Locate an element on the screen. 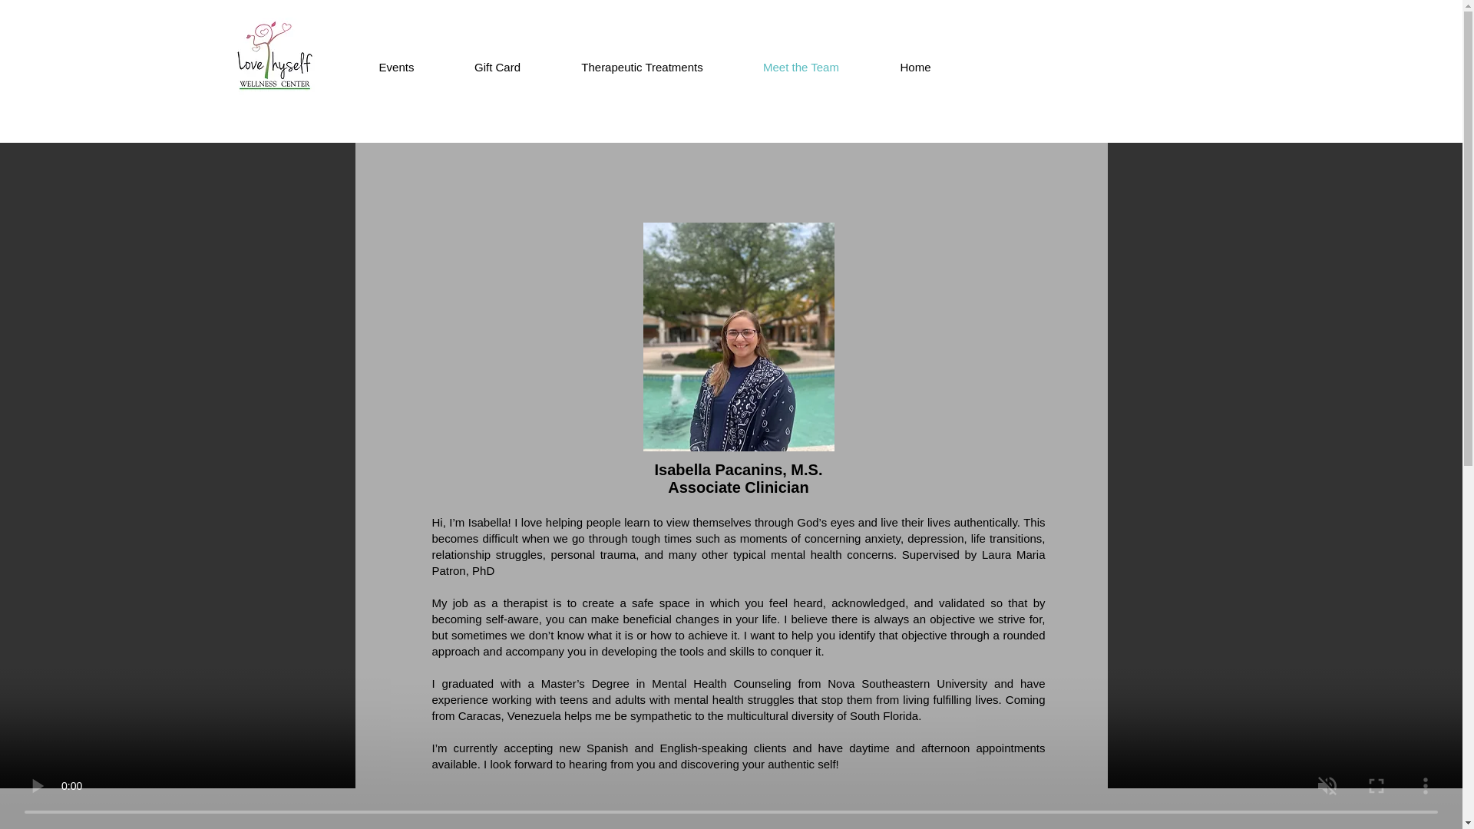 The height and width of the screenshot is (829, 1474). Events is located at coordinates (396, 68).